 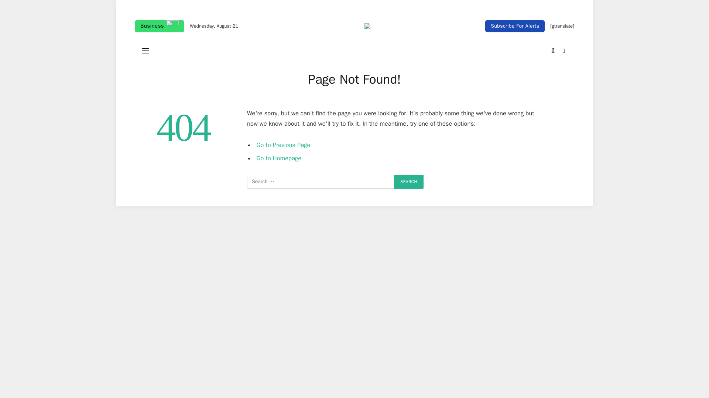 What do you see at coordinates (160, 26) in the screenshot?
I see `Business` at bounding box center [160, 26].